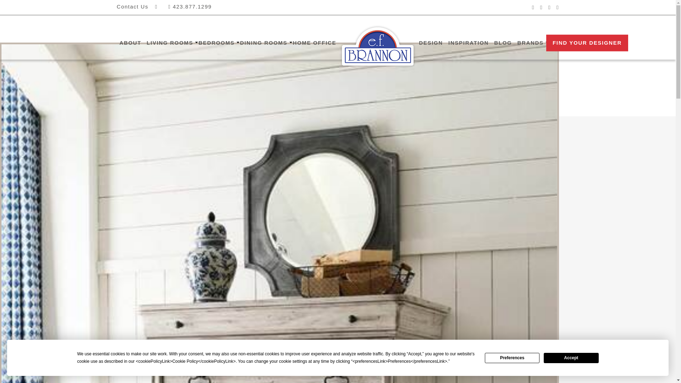  What do you see at coordinates (503, 43) in the screenshot?
I see `BLOG` at bounding box center [503, 43].